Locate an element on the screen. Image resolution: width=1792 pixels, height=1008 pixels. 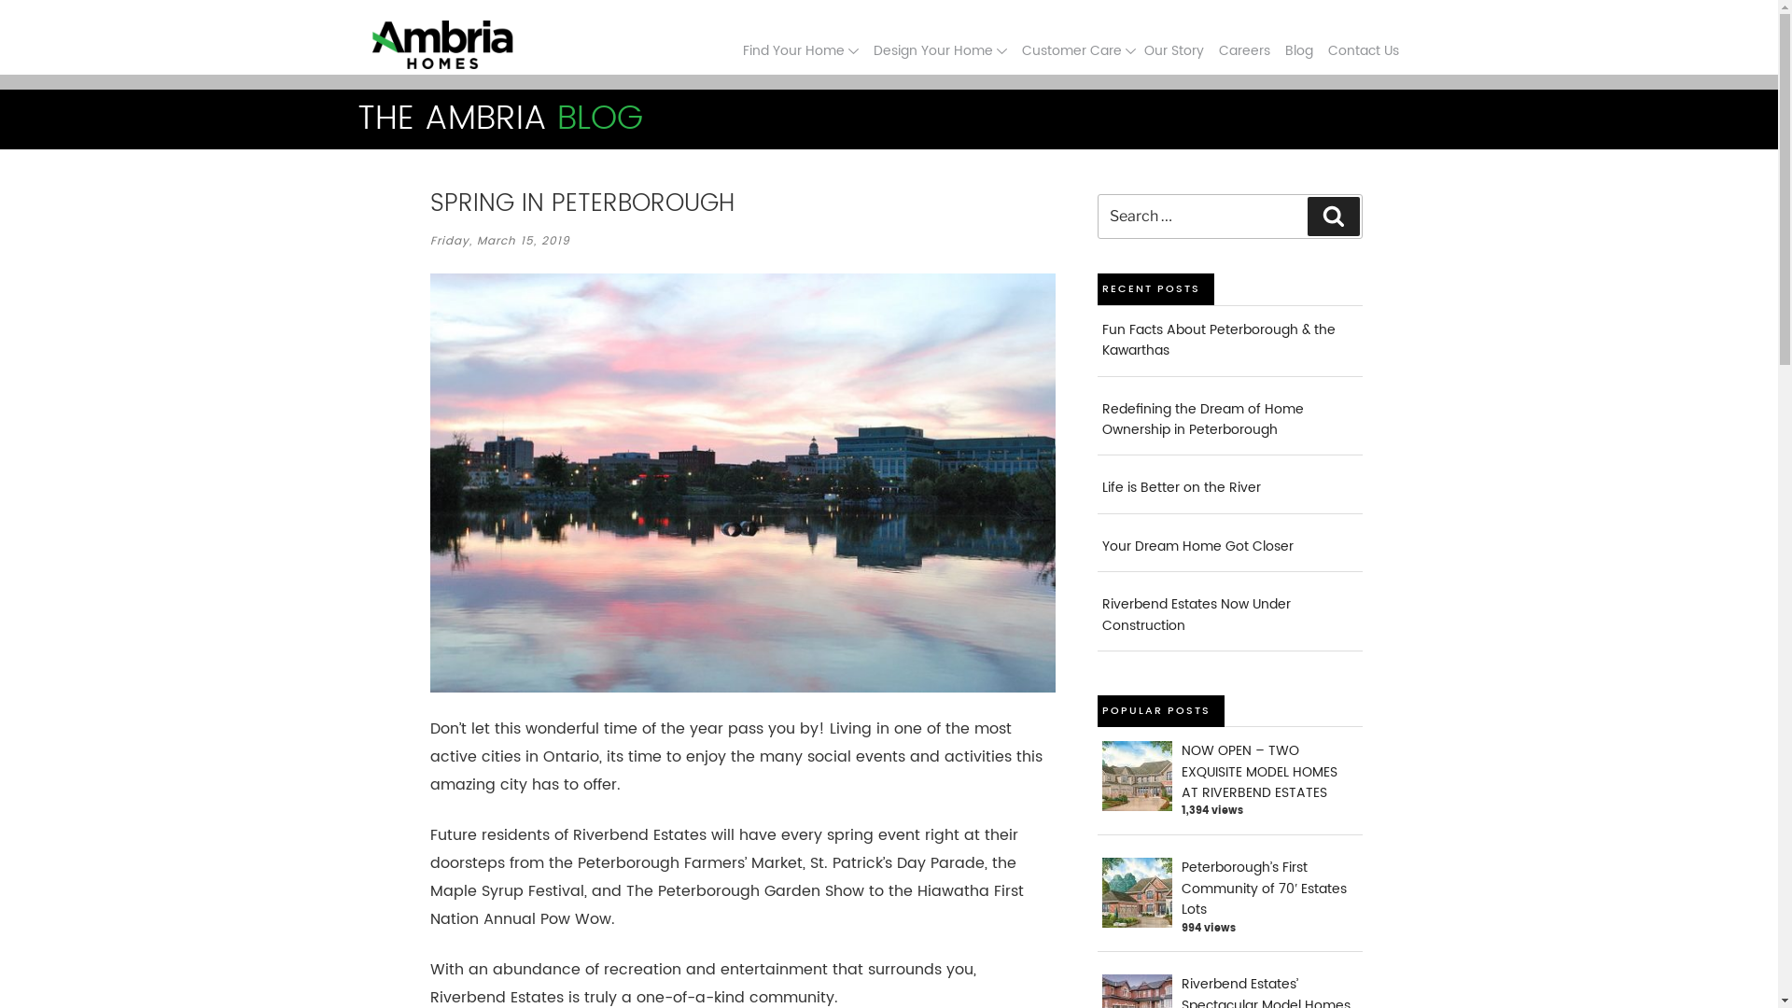
Customer Care is located at coordinates (1078, 50).